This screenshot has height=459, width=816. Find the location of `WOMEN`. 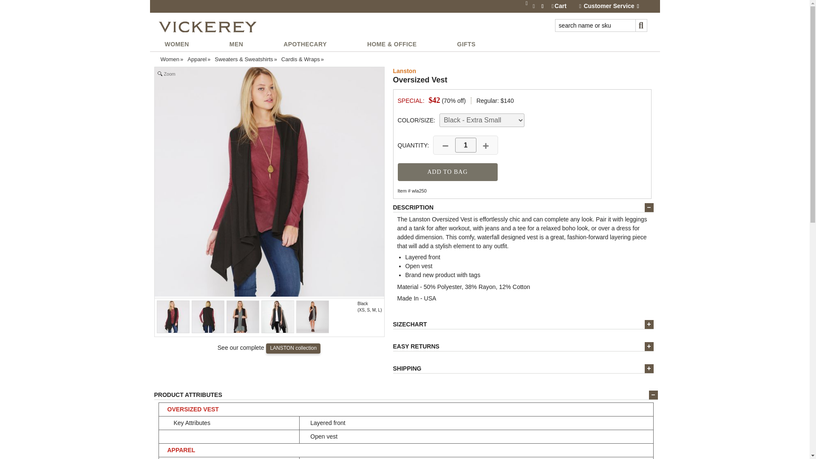

WOMEN is located at coordinates (176, 44).